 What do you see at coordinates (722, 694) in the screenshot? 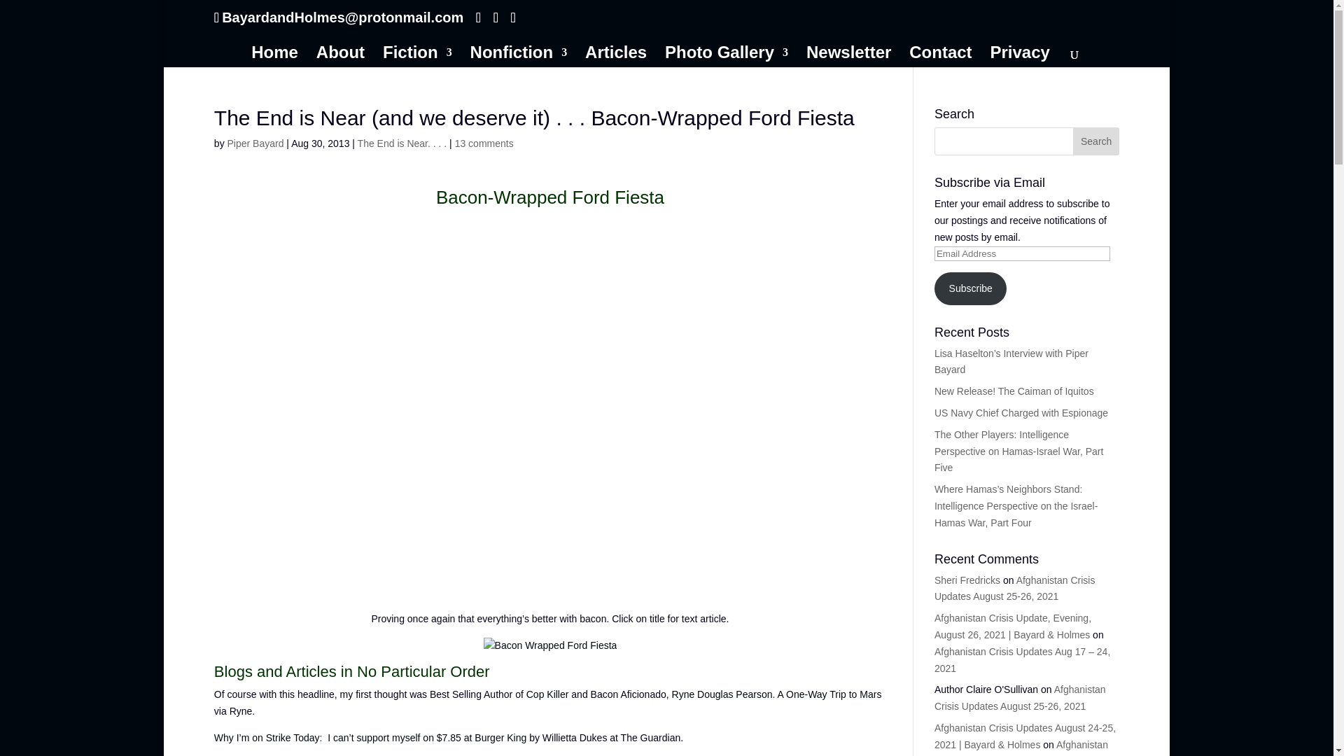
I see `Ryne Douglas Pearson` at bounding box center [722, 694].